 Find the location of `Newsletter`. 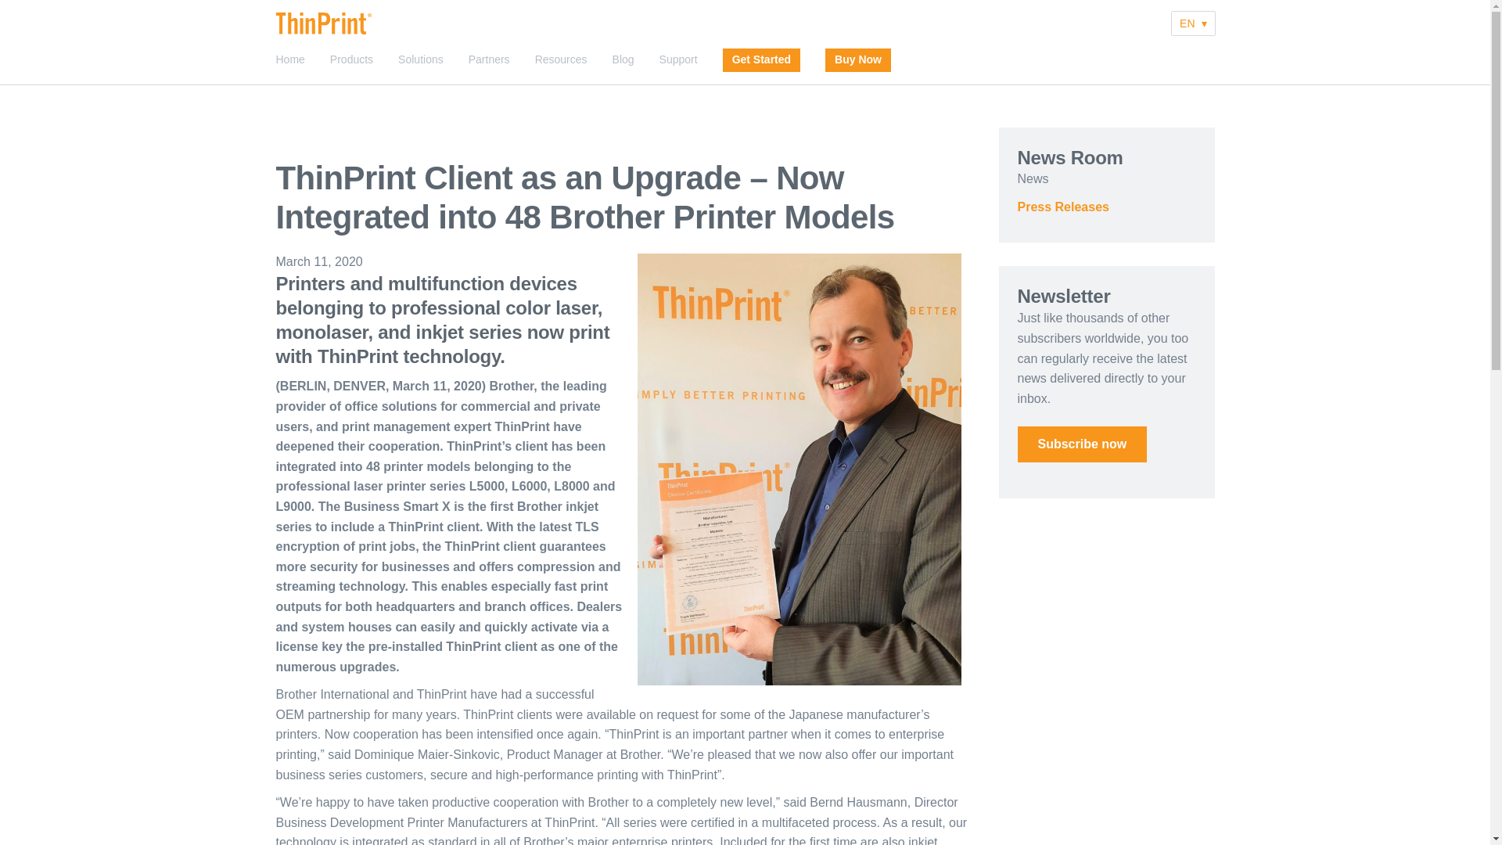

Newsletter is located at coordinates (1081, 444).